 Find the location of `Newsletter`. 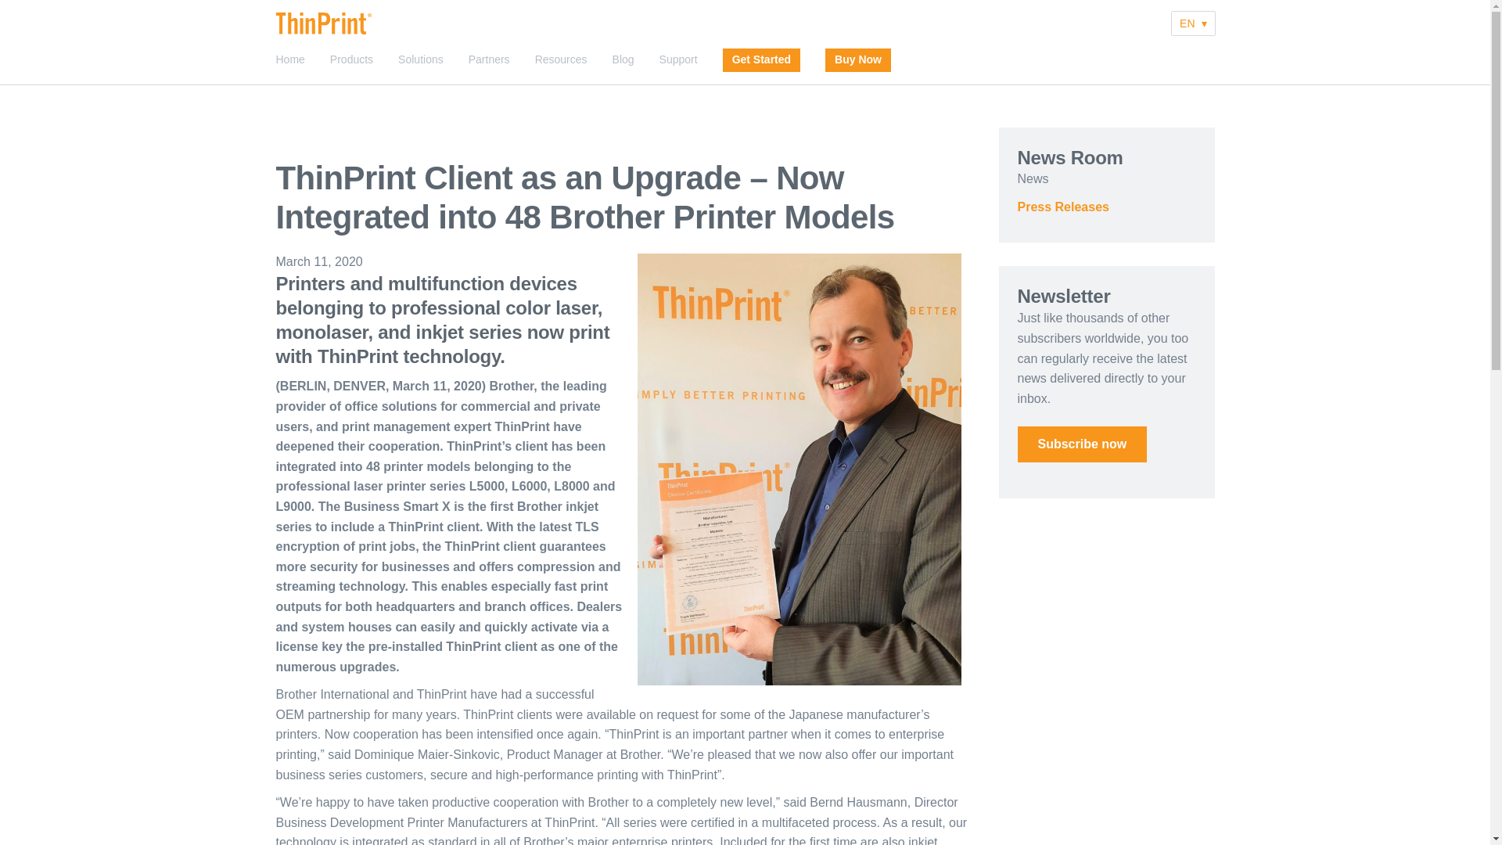

Newsletter is located at coordinates (1081, 444).